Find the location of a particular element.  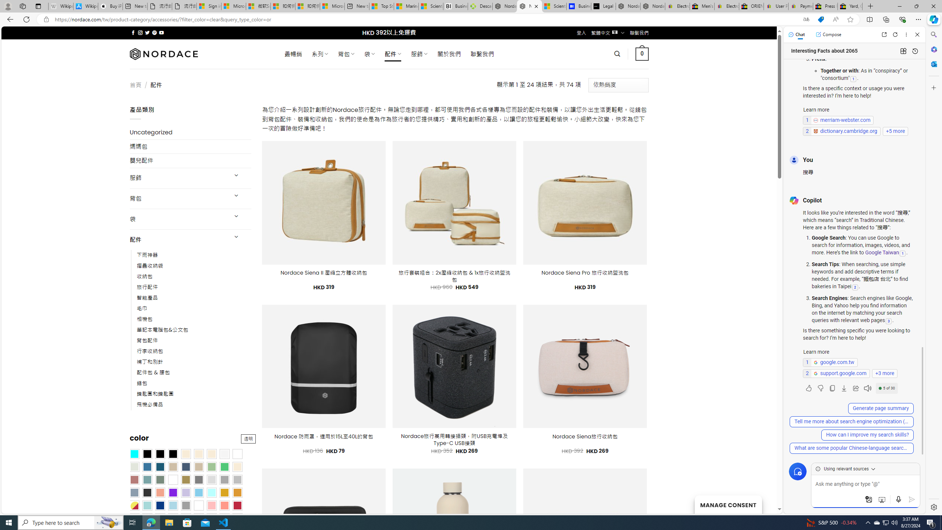

Press Room - eBay Inc. is located at coordinates (826, 6).